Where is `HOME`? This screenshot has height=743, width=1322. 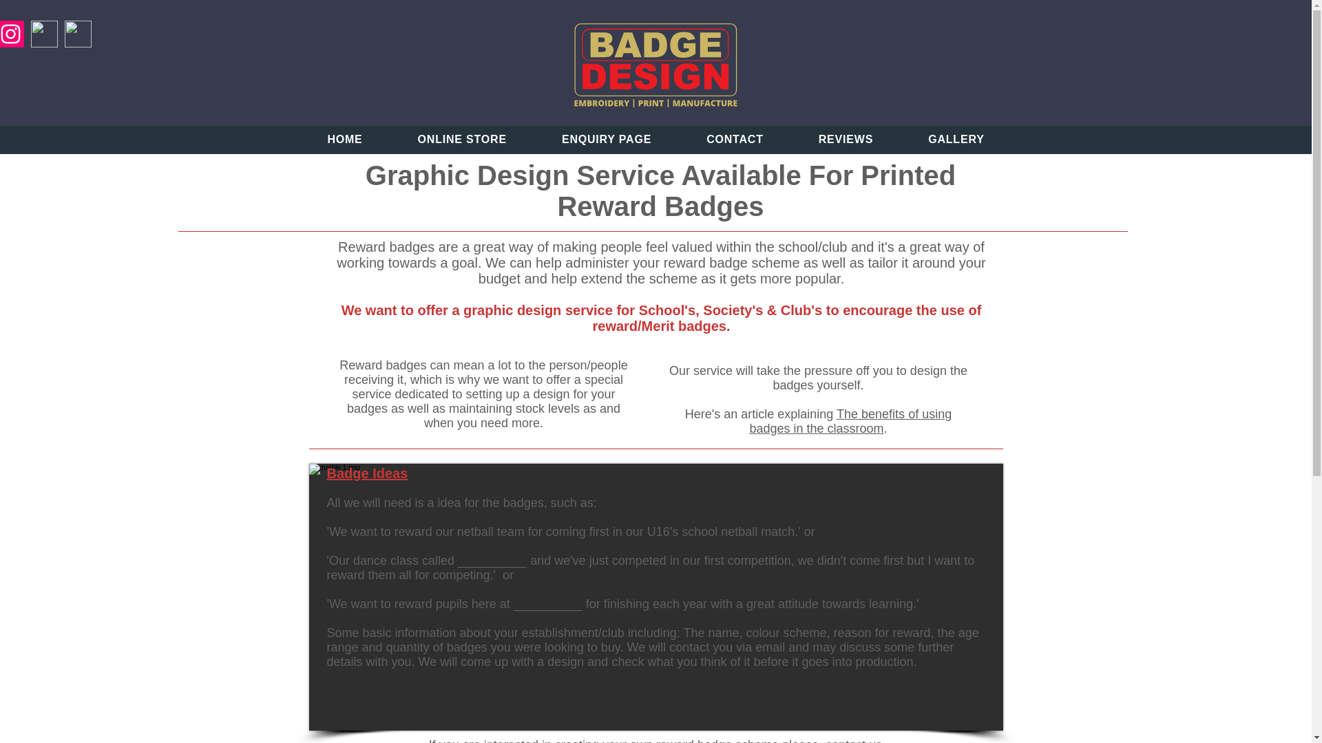
HOME is located at coordinates (344, 139).